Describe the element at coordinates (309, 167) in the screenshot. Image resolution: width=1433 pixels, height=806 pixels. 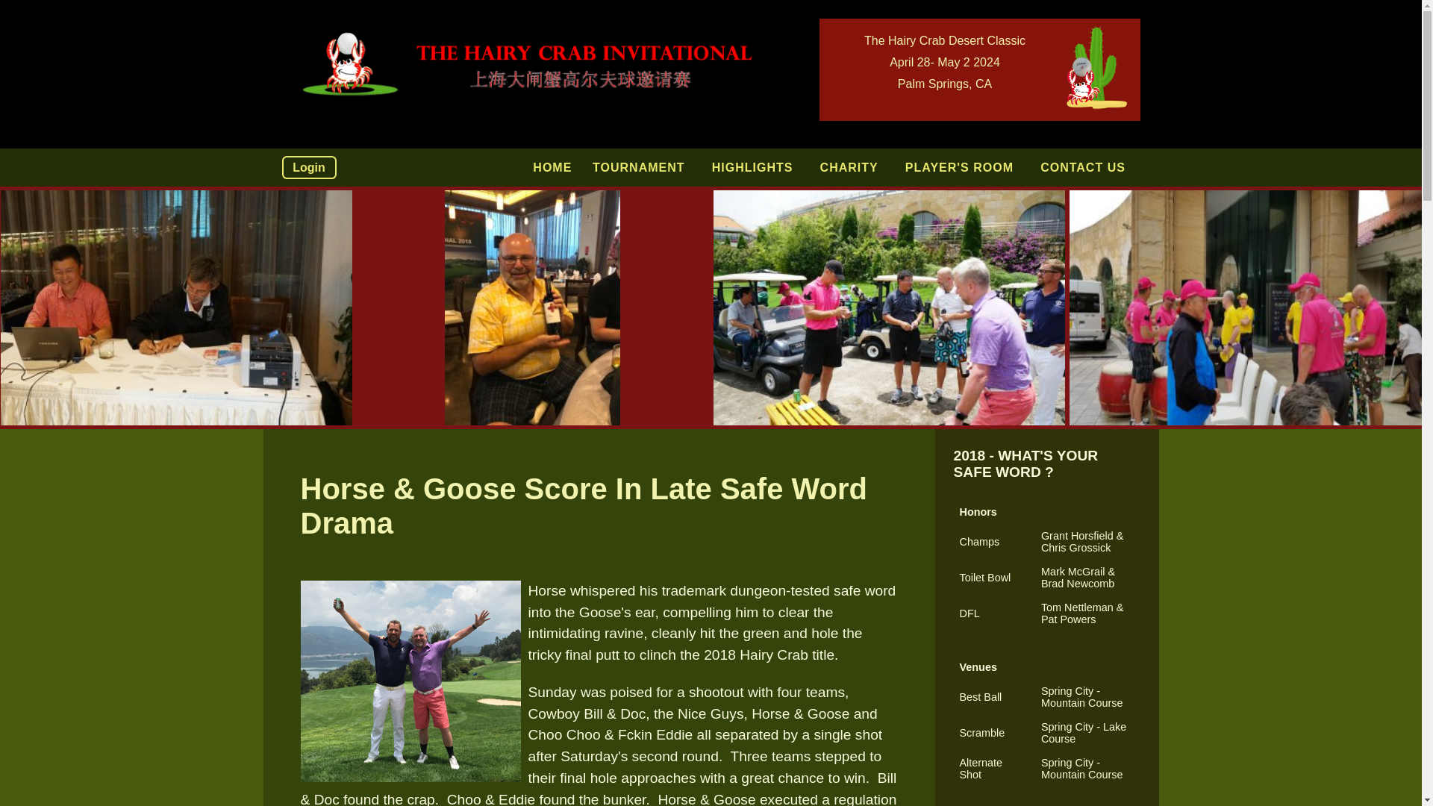
I see `Login` at that location.